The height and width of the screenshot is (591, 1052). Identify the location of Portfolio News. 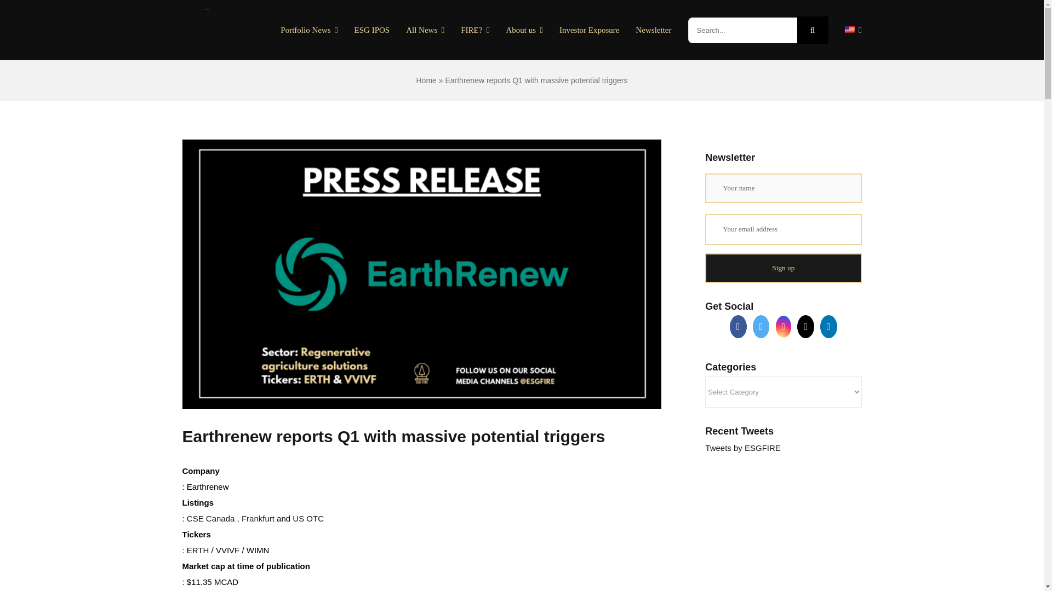
(309, 30).